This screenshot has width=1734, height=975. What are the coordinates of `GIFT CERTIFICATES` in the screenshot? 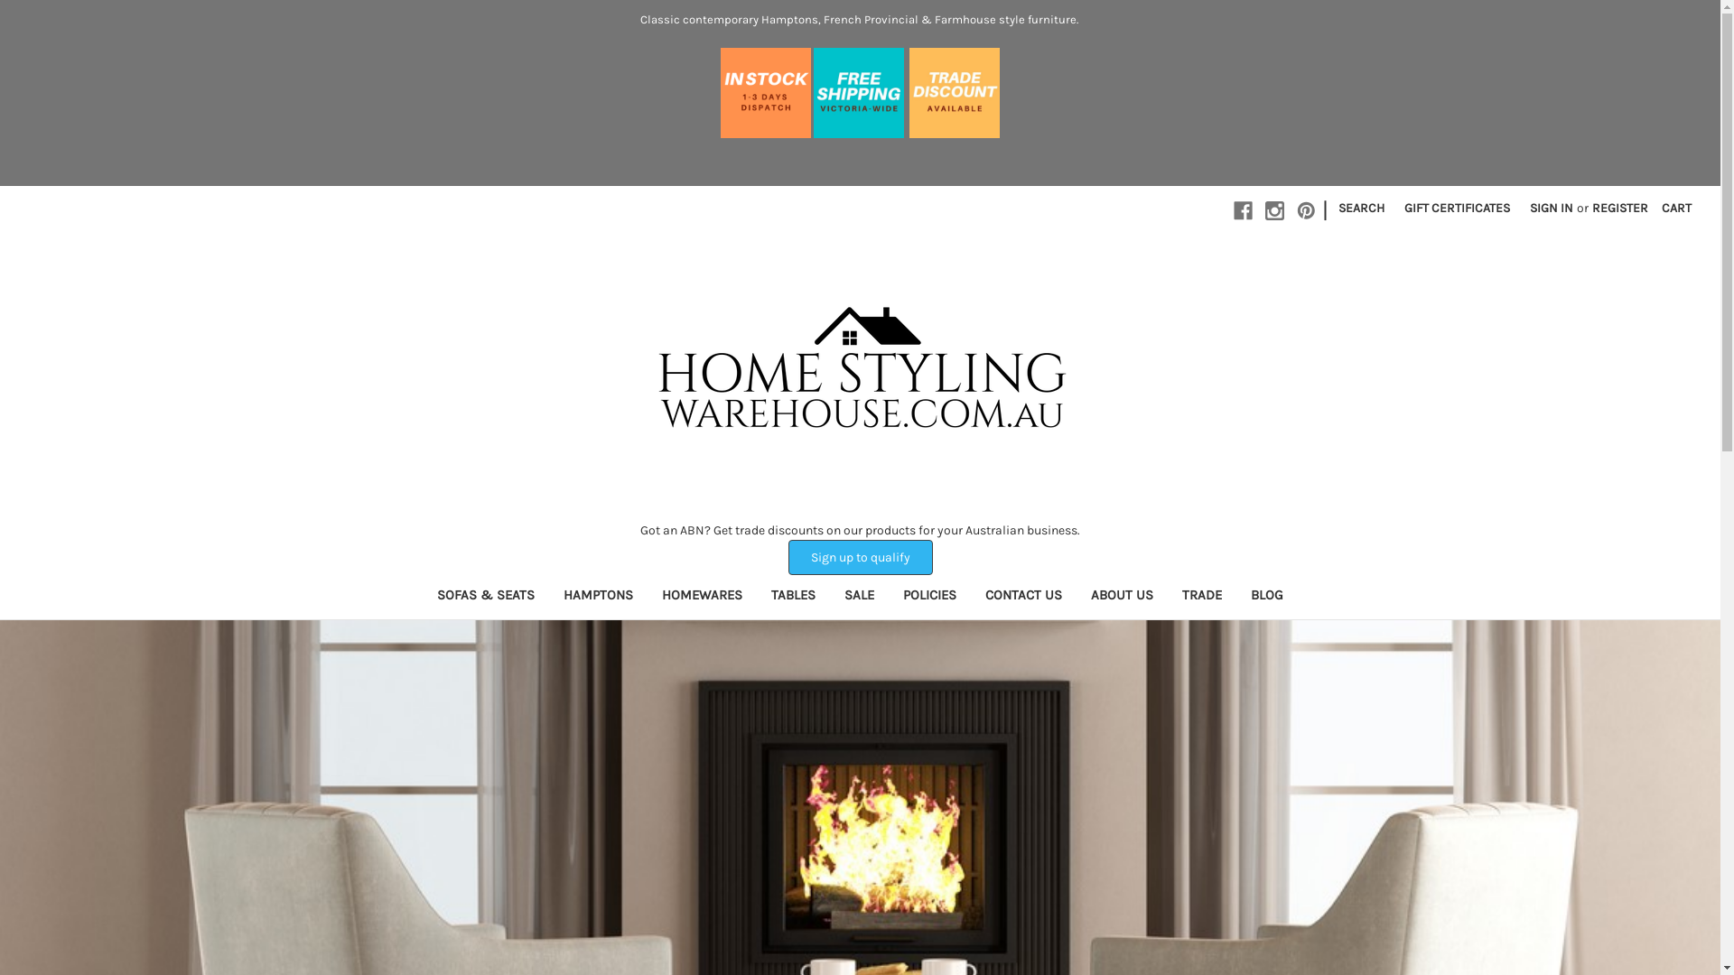 It's located at (1458, 208).